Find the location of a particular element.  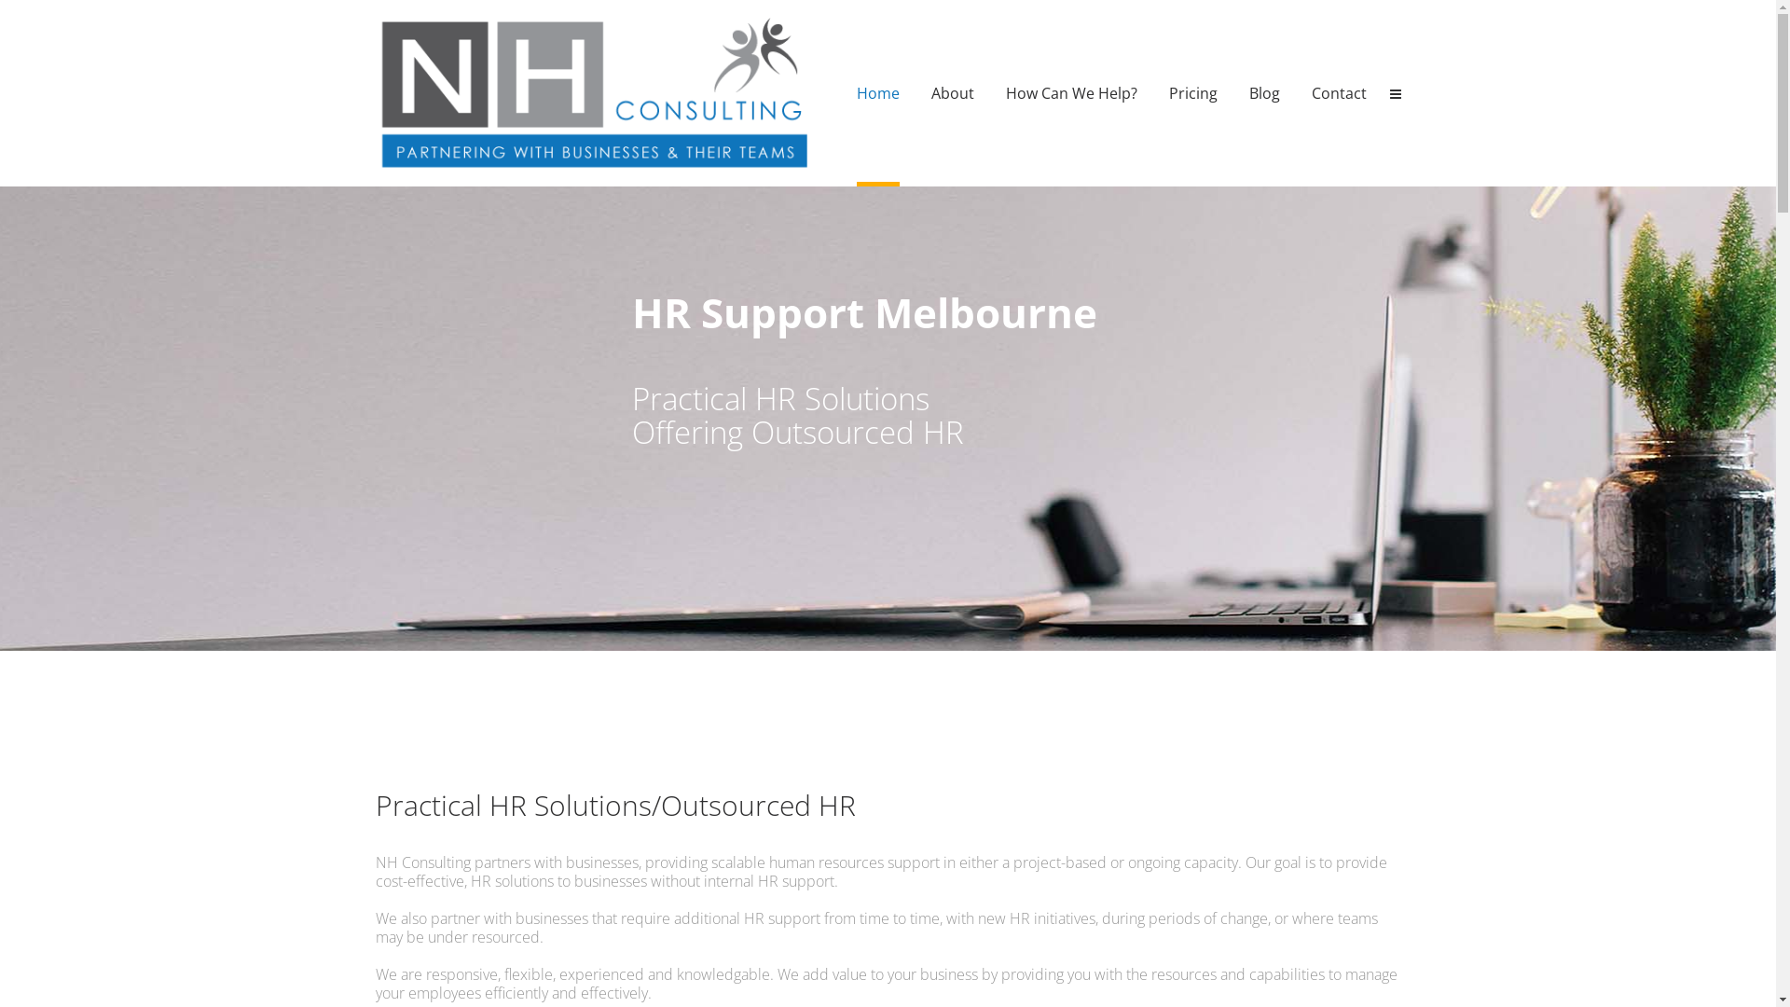

How Can We Help? is located at coordinates (1070, 93).